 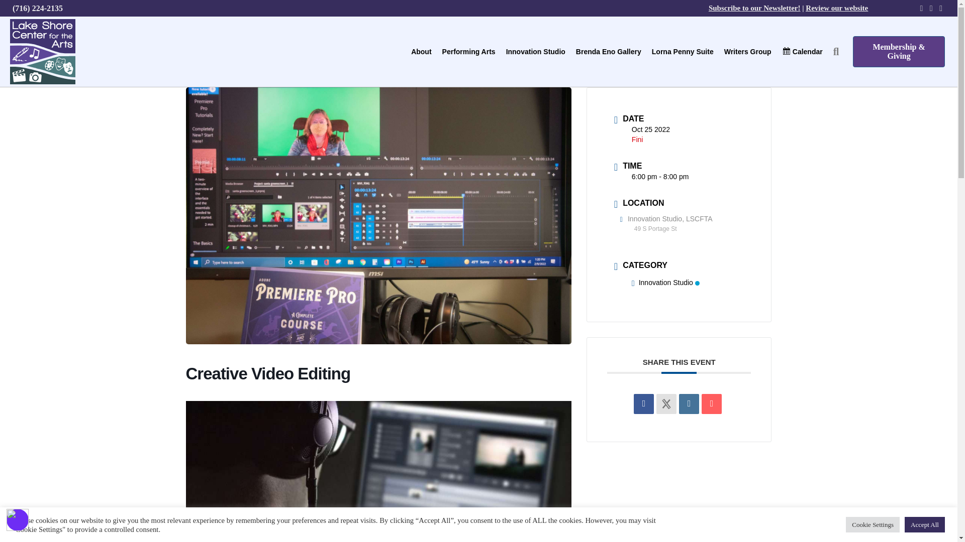 What do you see at coordinates (666, 404) in the screenshot?
I see `X Social Network` at bounding box center [666, 404].